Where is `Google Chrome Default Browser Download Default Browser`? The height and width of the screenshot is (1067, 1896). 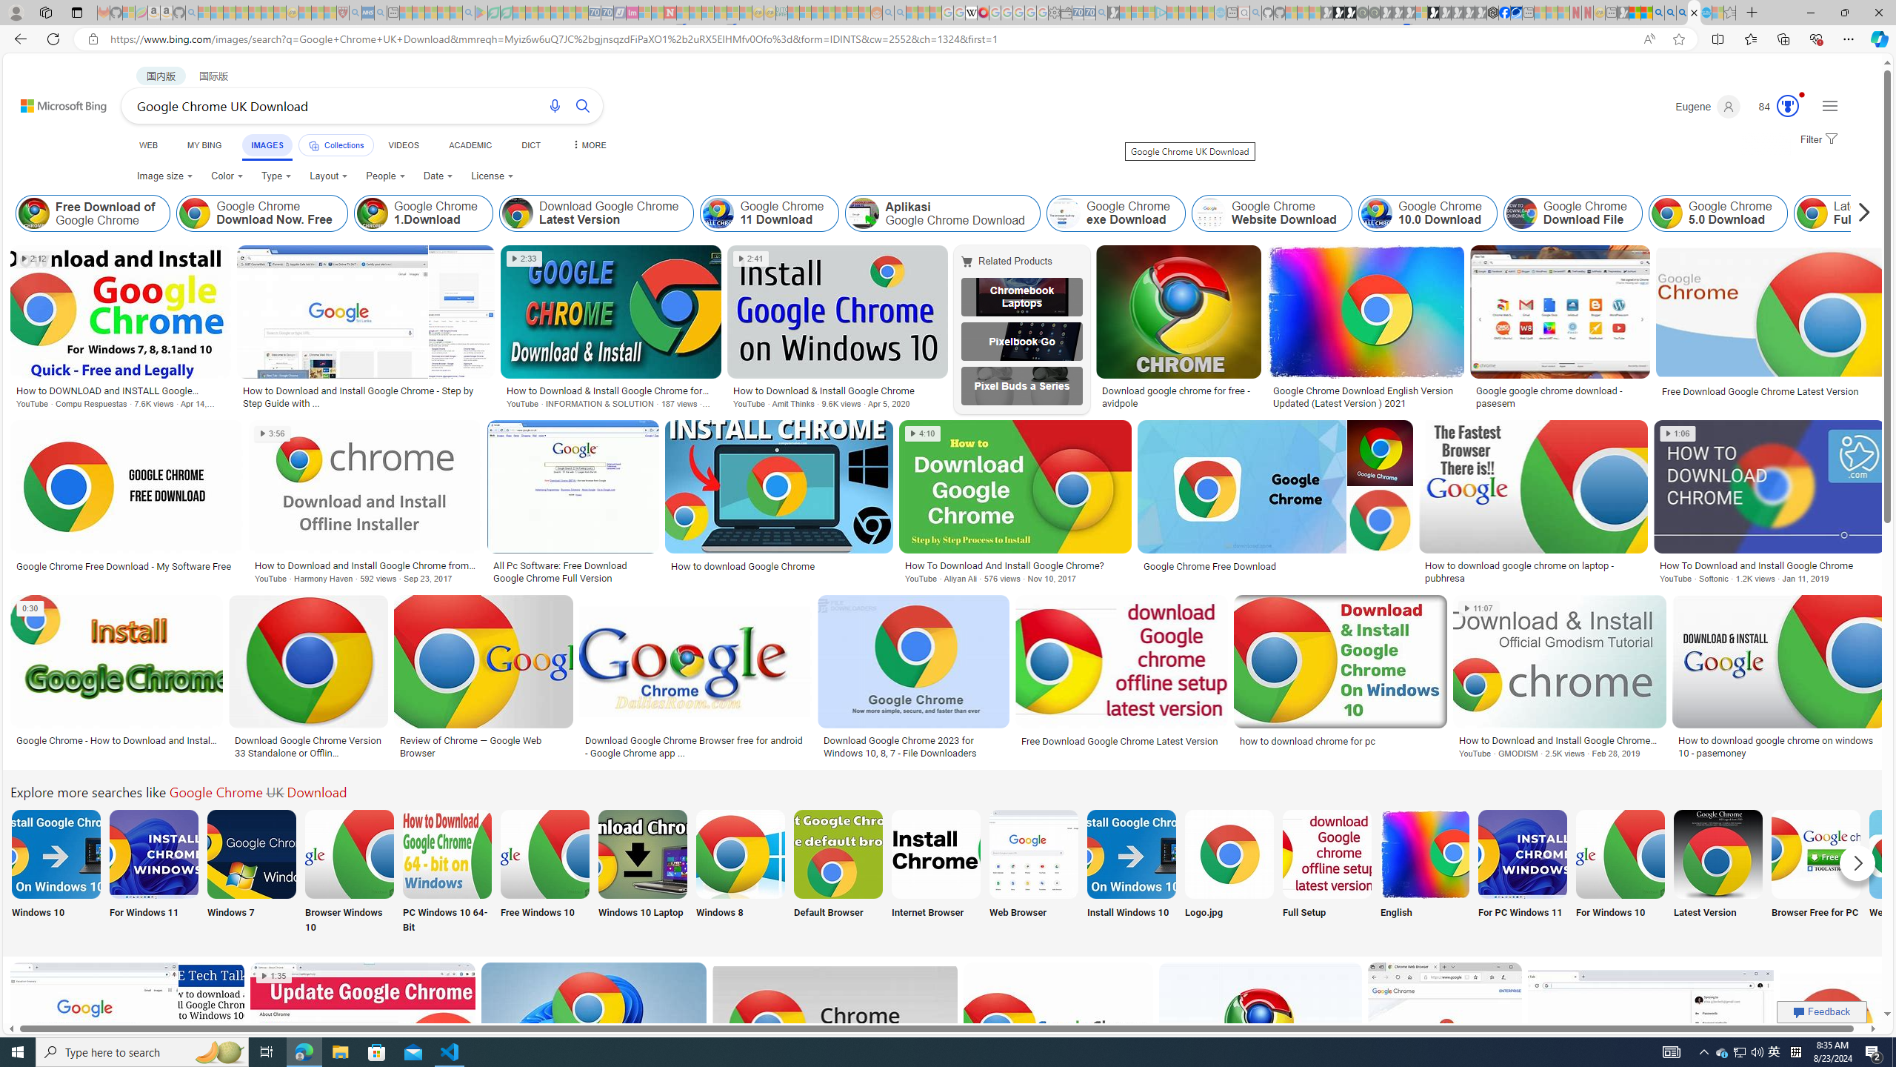
Google Chrome Default Browser Download Default Browser is located at coordinates (838, 873).